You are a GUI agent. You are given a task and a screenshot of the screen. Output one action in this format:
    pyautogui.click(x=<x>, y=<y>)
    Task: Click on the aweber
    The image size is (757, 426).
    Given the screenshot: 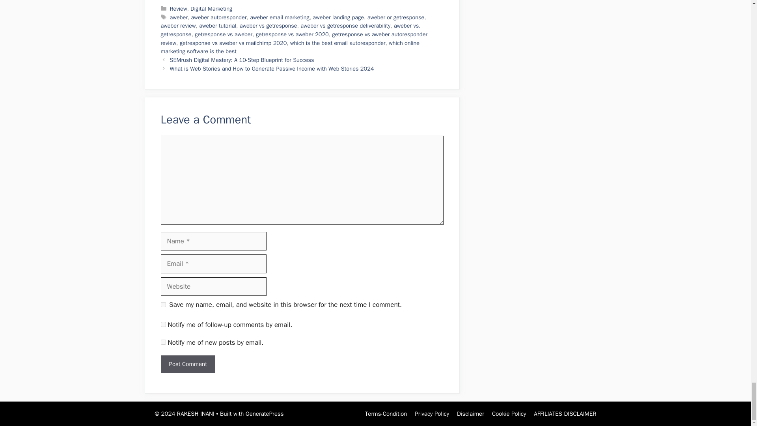 What is the action you would take?
    pyautogui.click(x=179, y=17)
    